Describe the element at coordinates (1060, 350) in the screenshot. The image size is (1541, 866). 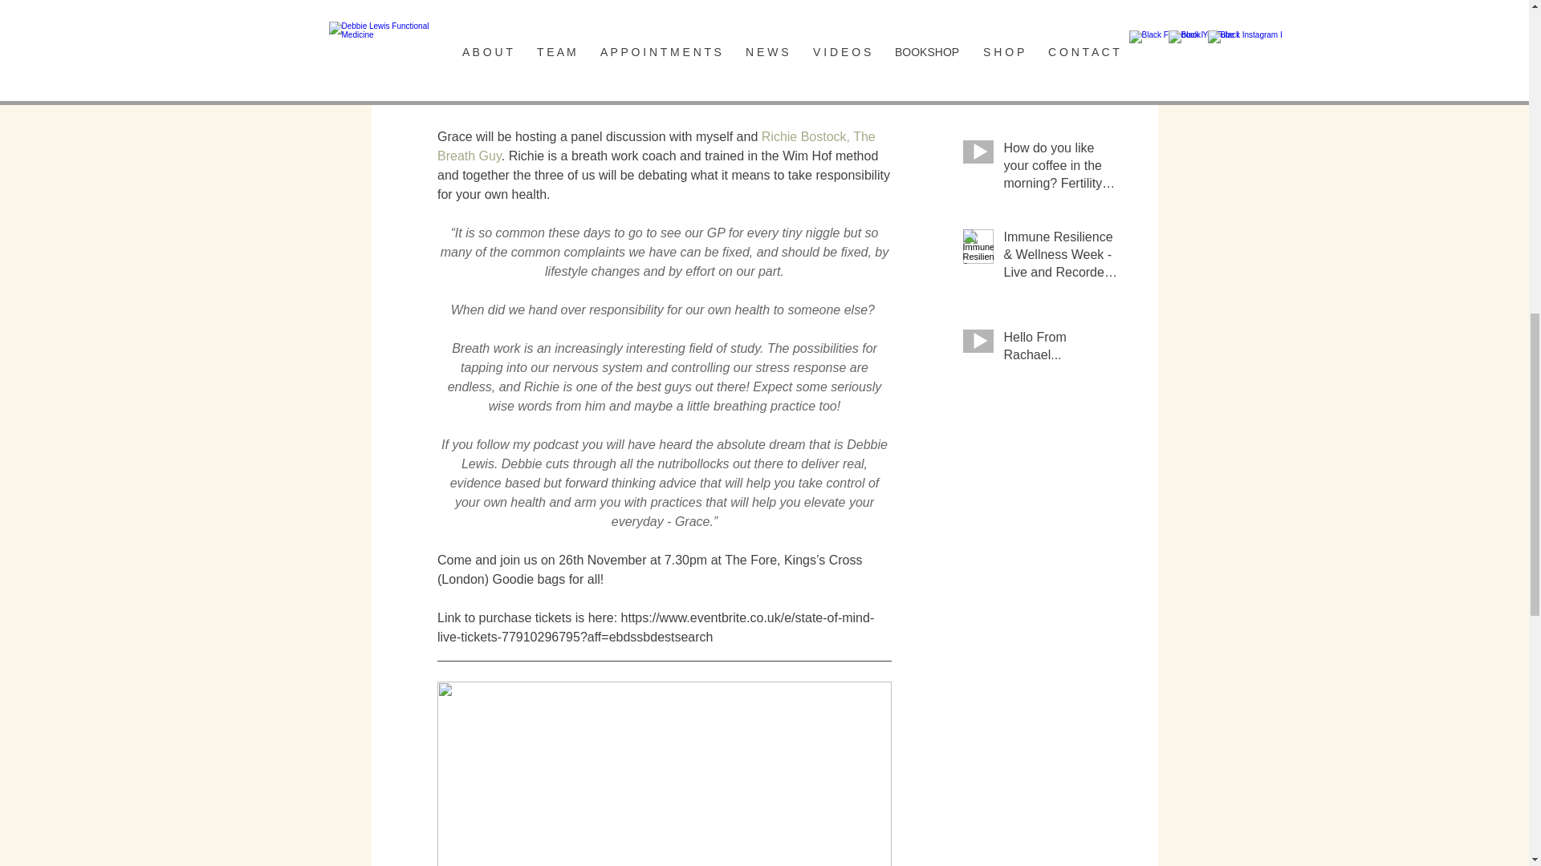
I see `Hello From Rachael...` at that location.